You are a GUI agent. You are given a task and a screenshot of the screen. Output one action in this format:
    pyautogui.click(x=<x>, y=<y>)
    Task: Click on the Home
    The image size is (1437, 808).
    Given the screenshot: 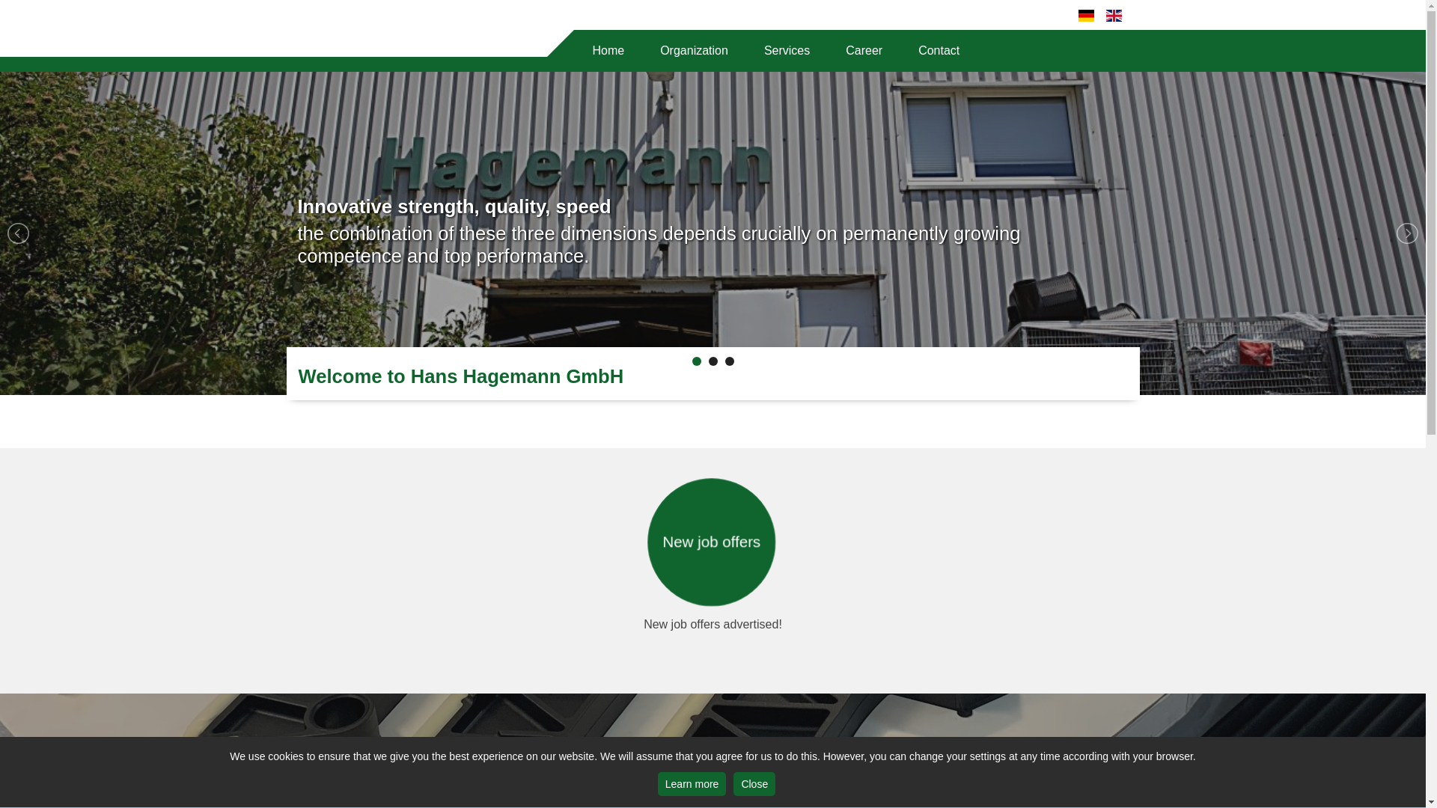 What is the action you would take?
    pyautogui.click(x=608, y=51)
    